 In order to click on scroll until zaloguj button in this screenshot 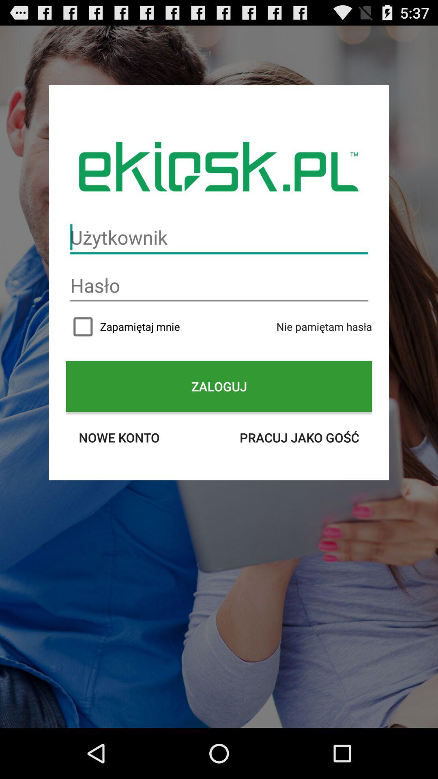, I will do `click(219, 386)`.